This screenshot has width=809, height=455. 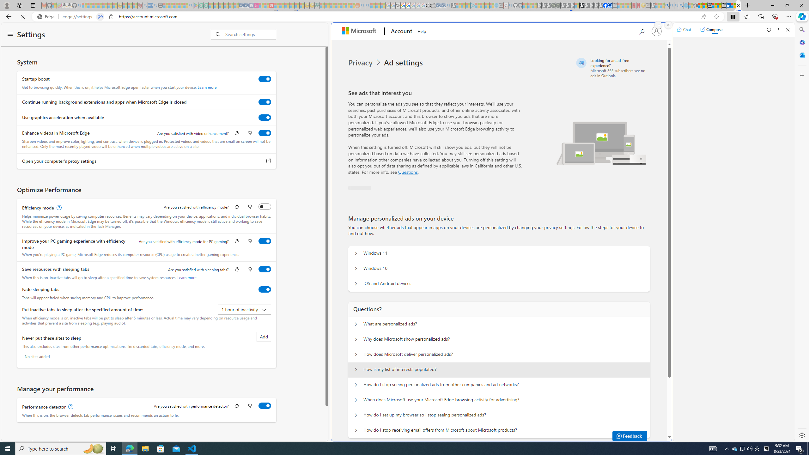 What do you see at coordinates (265, 406) in the screenshot?
I see `Performance detector` at bounding box center [265, 406].